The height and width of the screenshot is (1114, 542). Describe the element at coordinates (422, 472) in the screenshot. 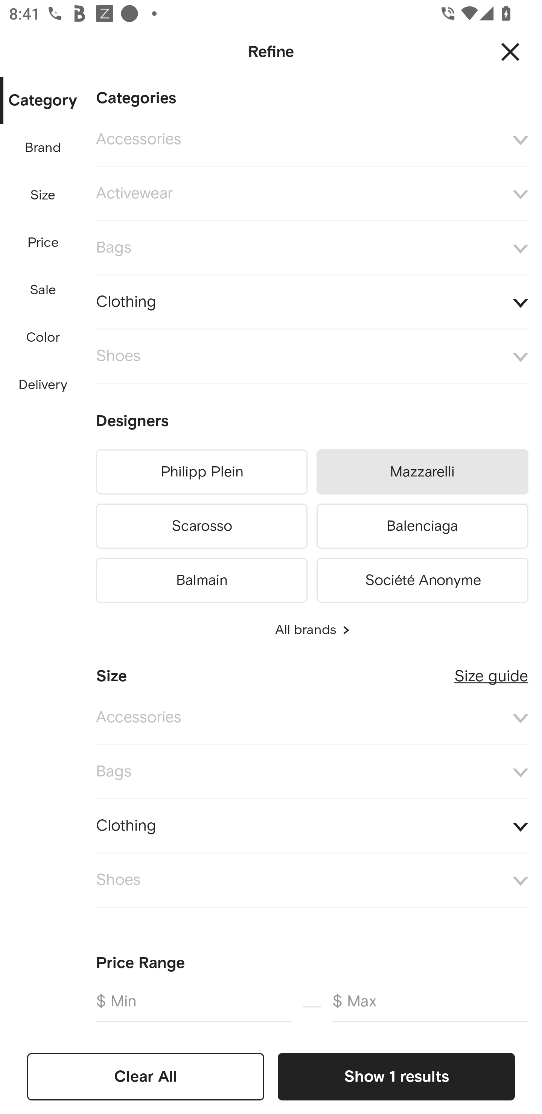

I see `Mazzarelli` at that location.